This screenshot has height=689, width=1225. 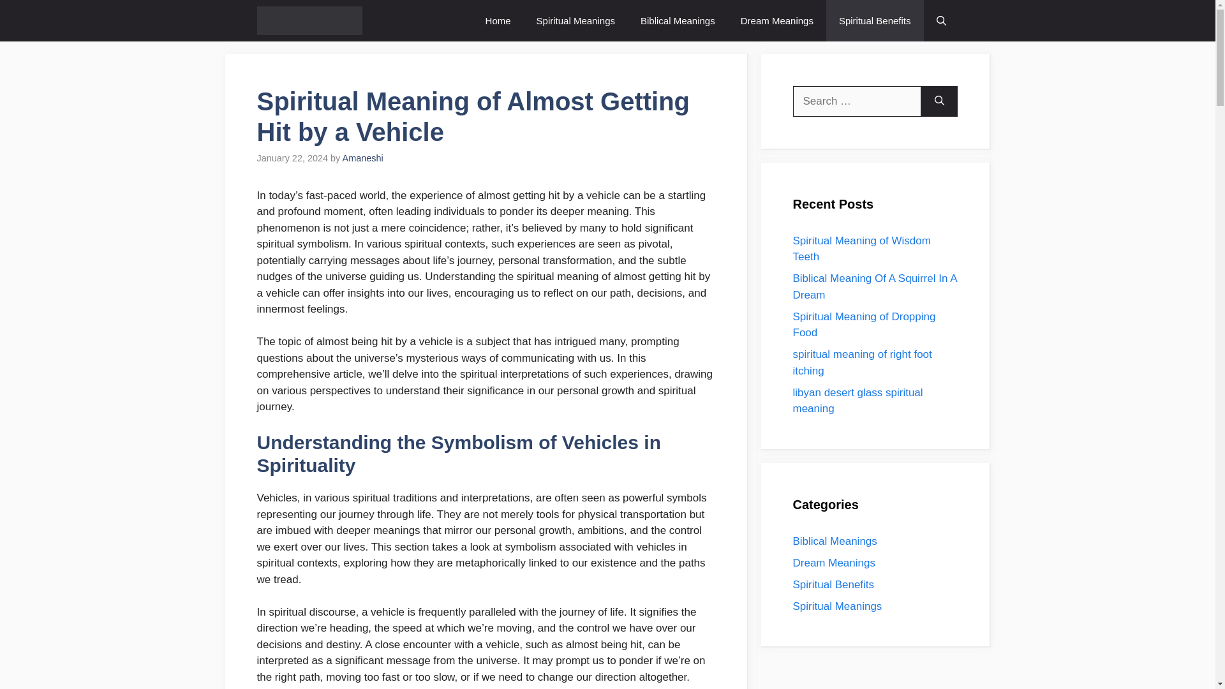 I want to click on Spiritual Meaning of Wisdom Teeth, so click(x=861, y=249).